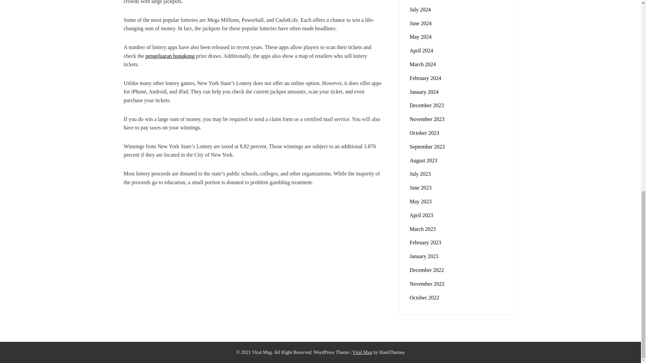 The image size is (646, 363). I want to click on Download Viral News, so click(362, 352).